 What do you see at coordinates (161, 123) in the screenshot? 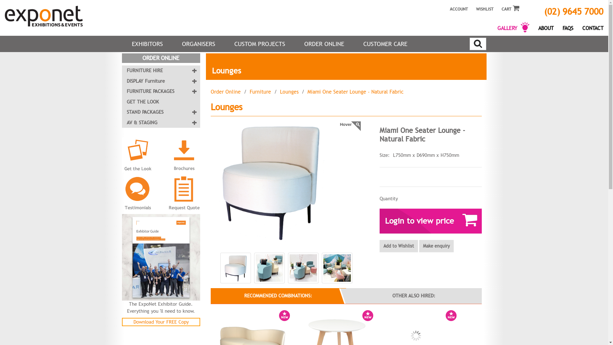
I see `AV & STAGING` at bounding box center [161, 123].